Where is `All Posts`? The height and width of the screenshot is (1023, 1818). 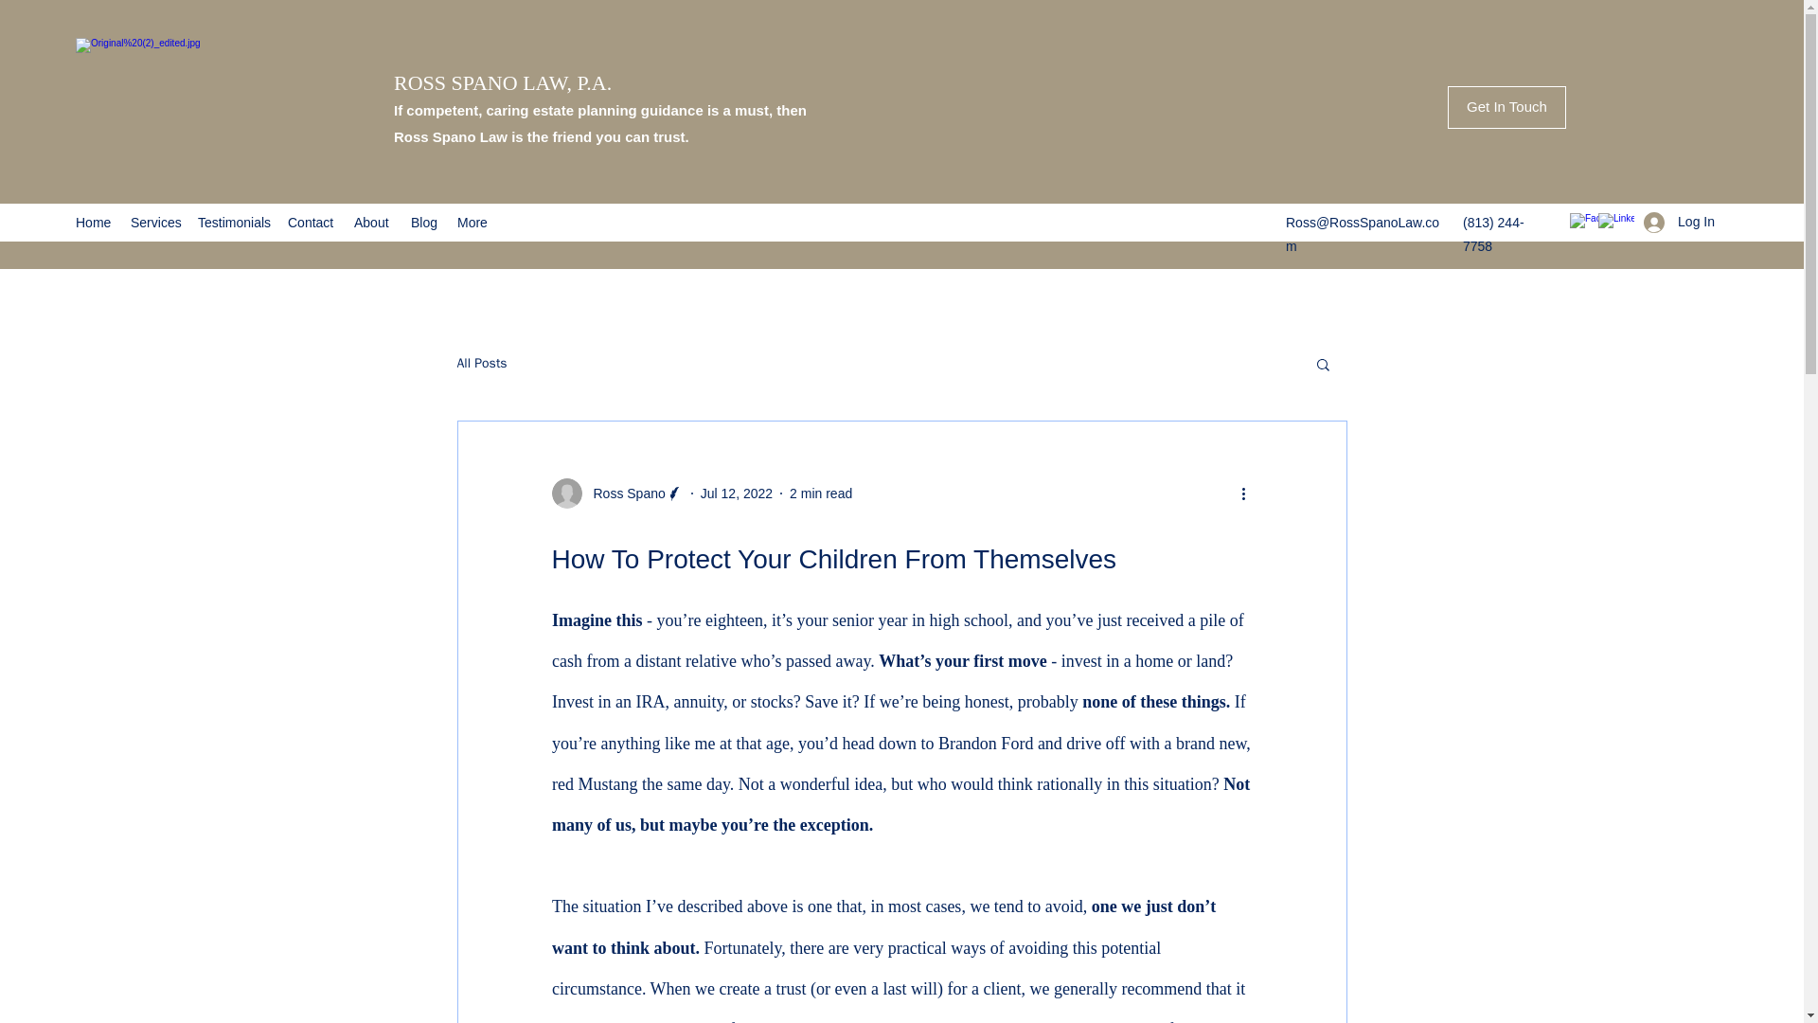
All Posts is located at coordinates (481, 364).